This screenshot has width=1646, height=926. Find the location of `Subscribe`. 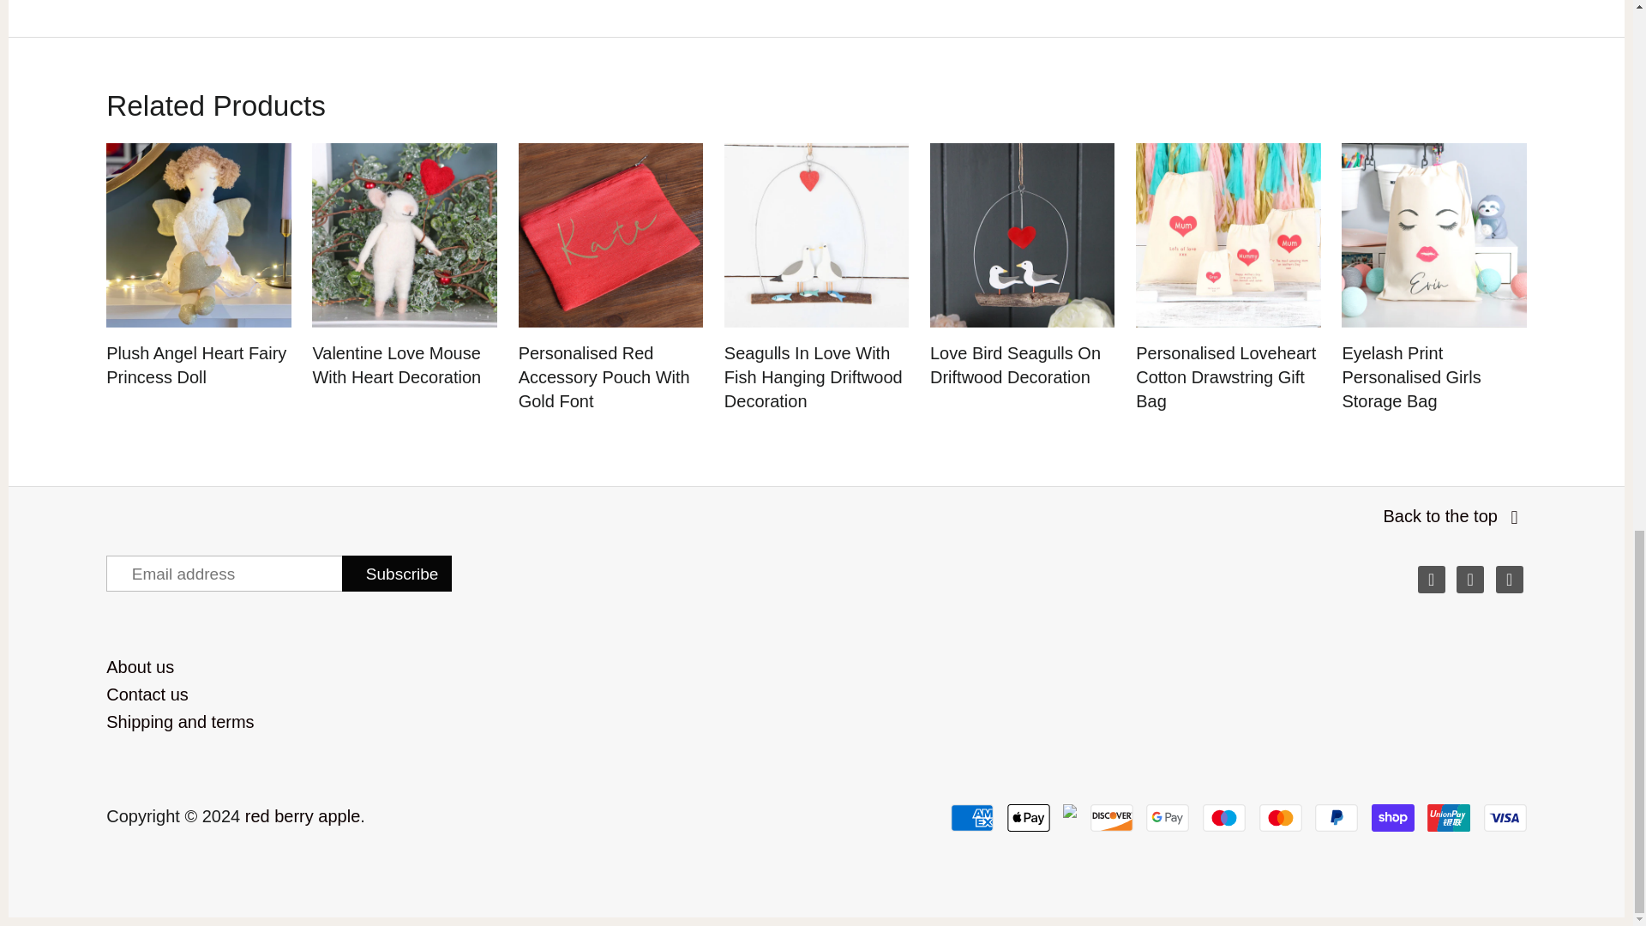

Subscribe is located at coordinates (396, 574).